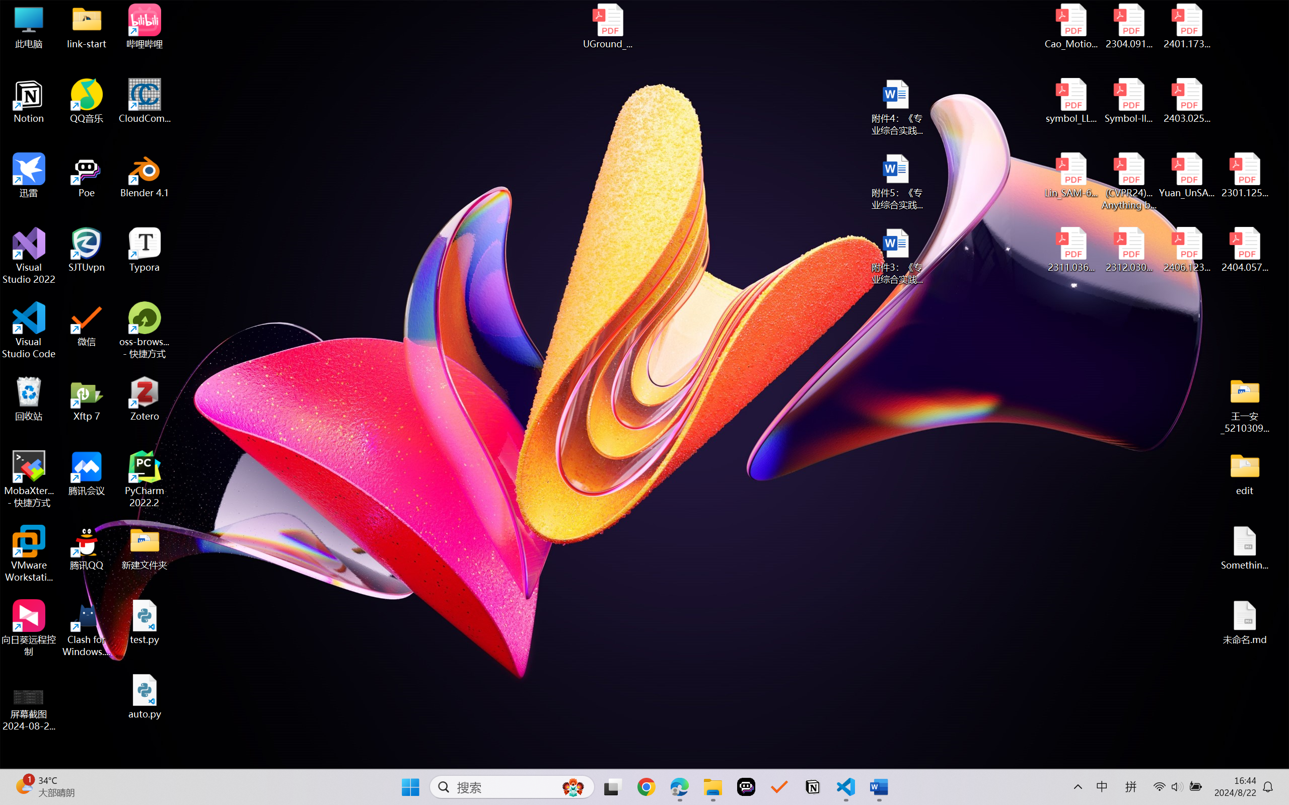 This screenshot has height=805, width=1289. What do you see at coordinates (1245, 250) in the screenshot?
I see `2404.05719v1.pdf` at bounding box center [1245, 250].